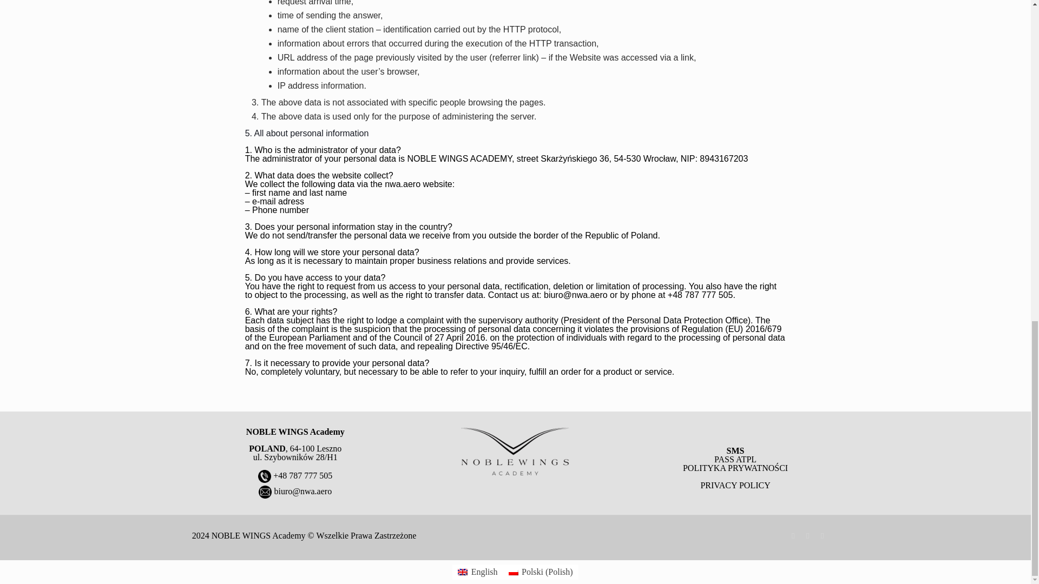 The image size is (1039, 584). What do you see at coordinates (735, 459) in the screenshot?
I see `PASS ATPL` at bounding box center [735, 459].